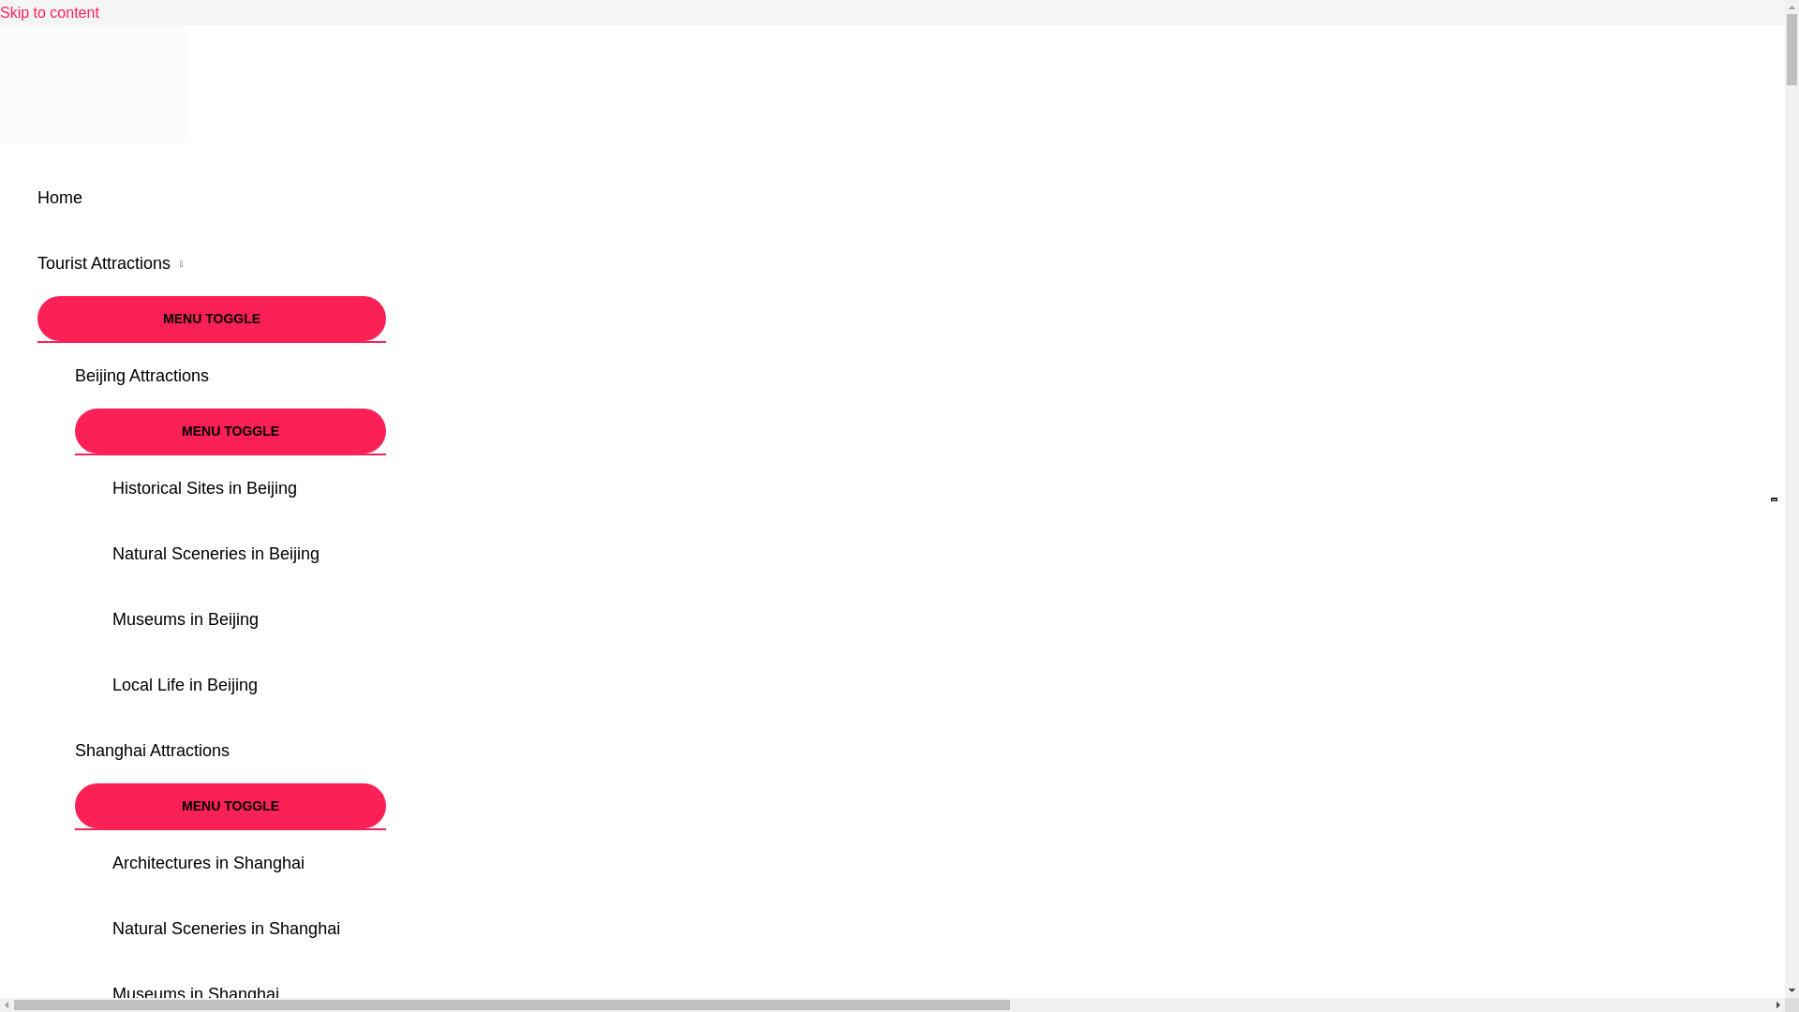 Image resolution: width=1799 pixels, height=1012 pixels. Describe the element at coordinates (249, 554) in the screenshot. I see `Natural Sceneries in Beijing` at that location.